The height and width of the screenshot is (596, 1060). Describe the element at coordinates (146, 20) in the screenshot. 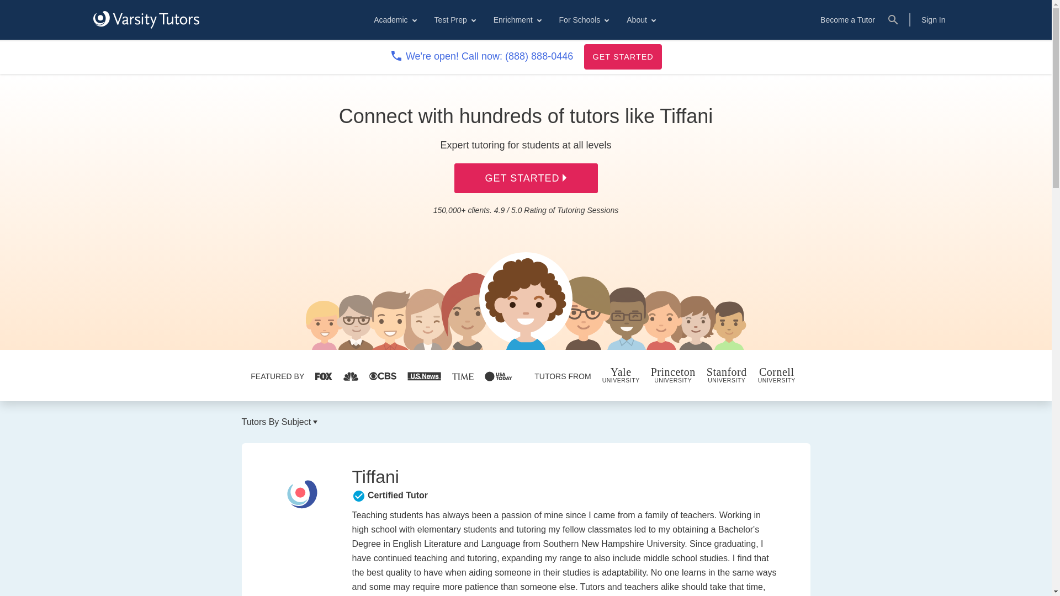

I see `Varsity Tutors` at that location.